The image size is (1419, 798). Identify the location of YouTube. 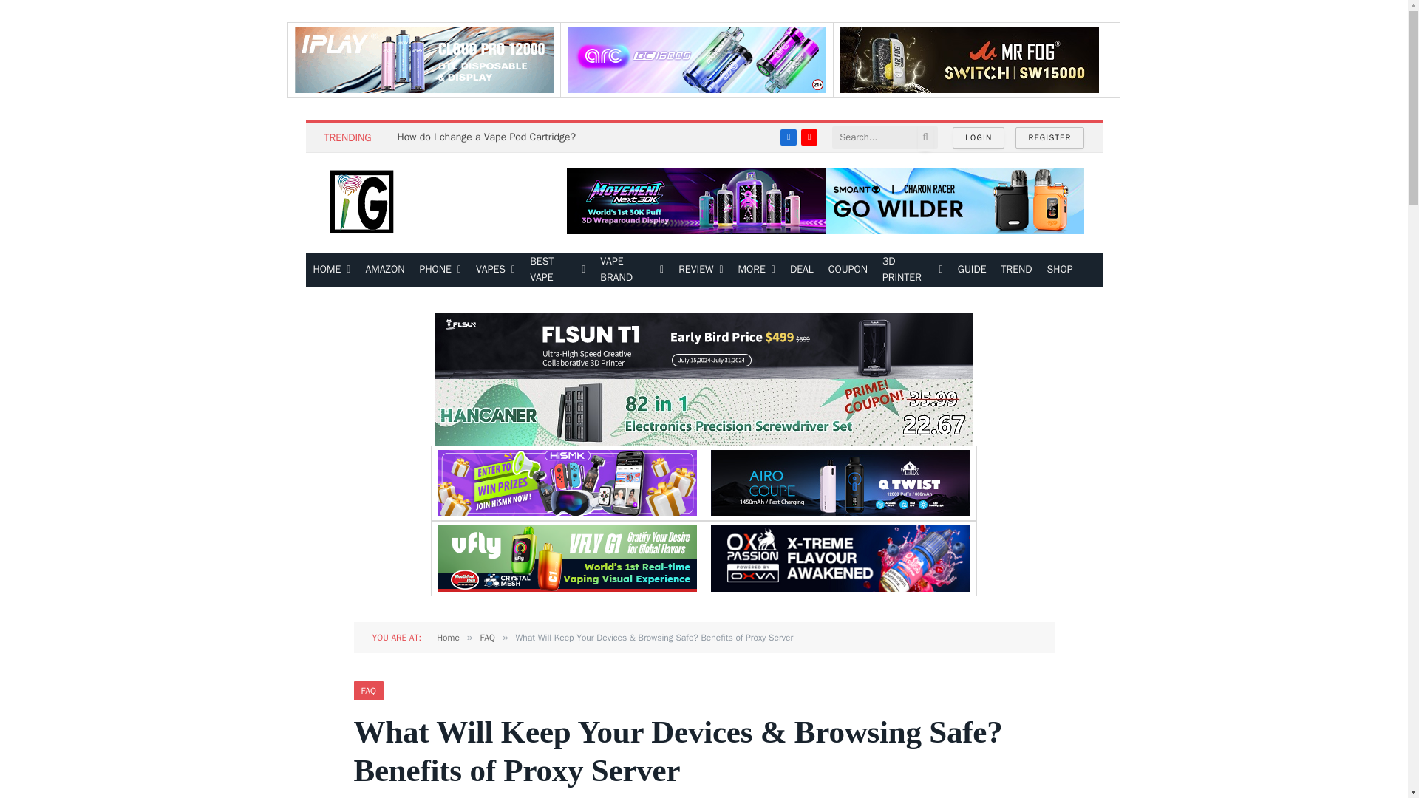
(809, 137).